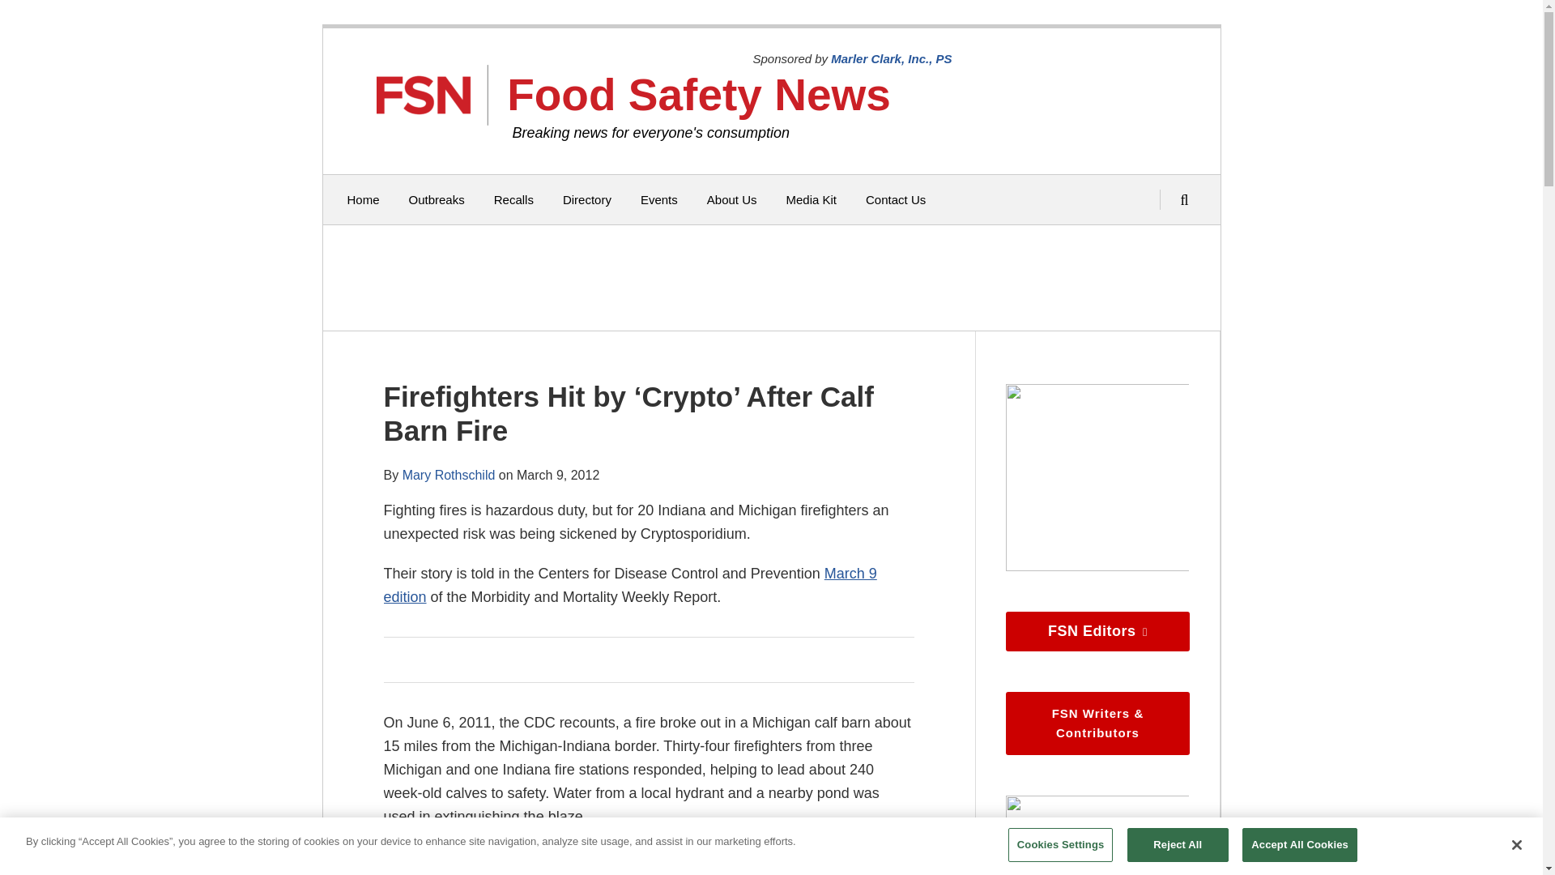 The height and width of the screenshot is (875, 1555). I want to click on Mary Rothschild, so click(449, 475).